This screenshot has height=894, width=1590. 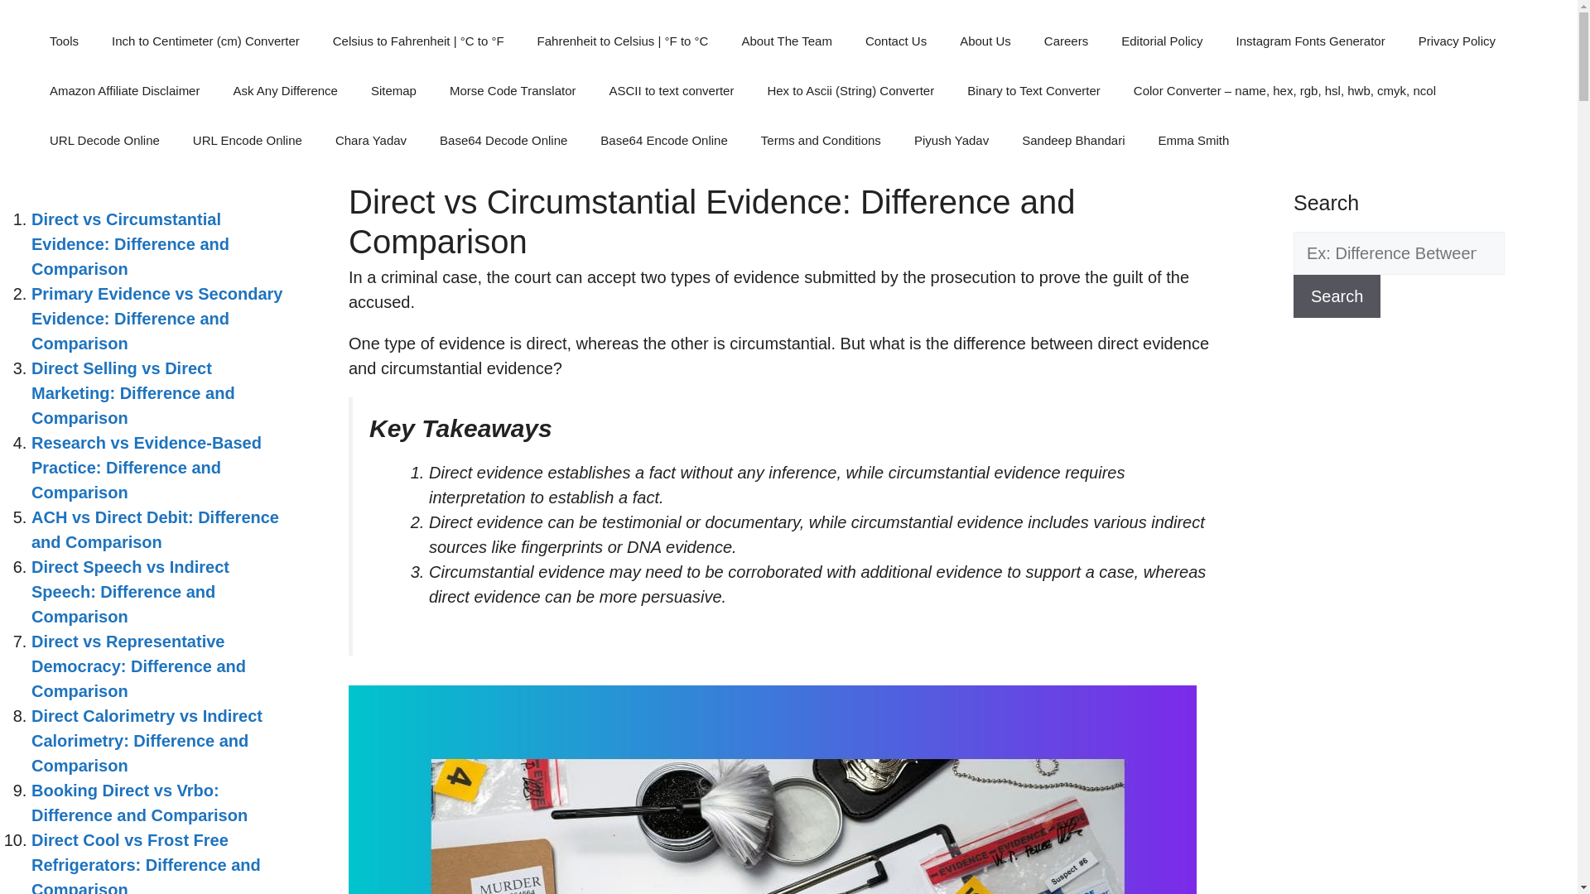 I want to click on Base64 Encode Online, so click(x=663, y=141).